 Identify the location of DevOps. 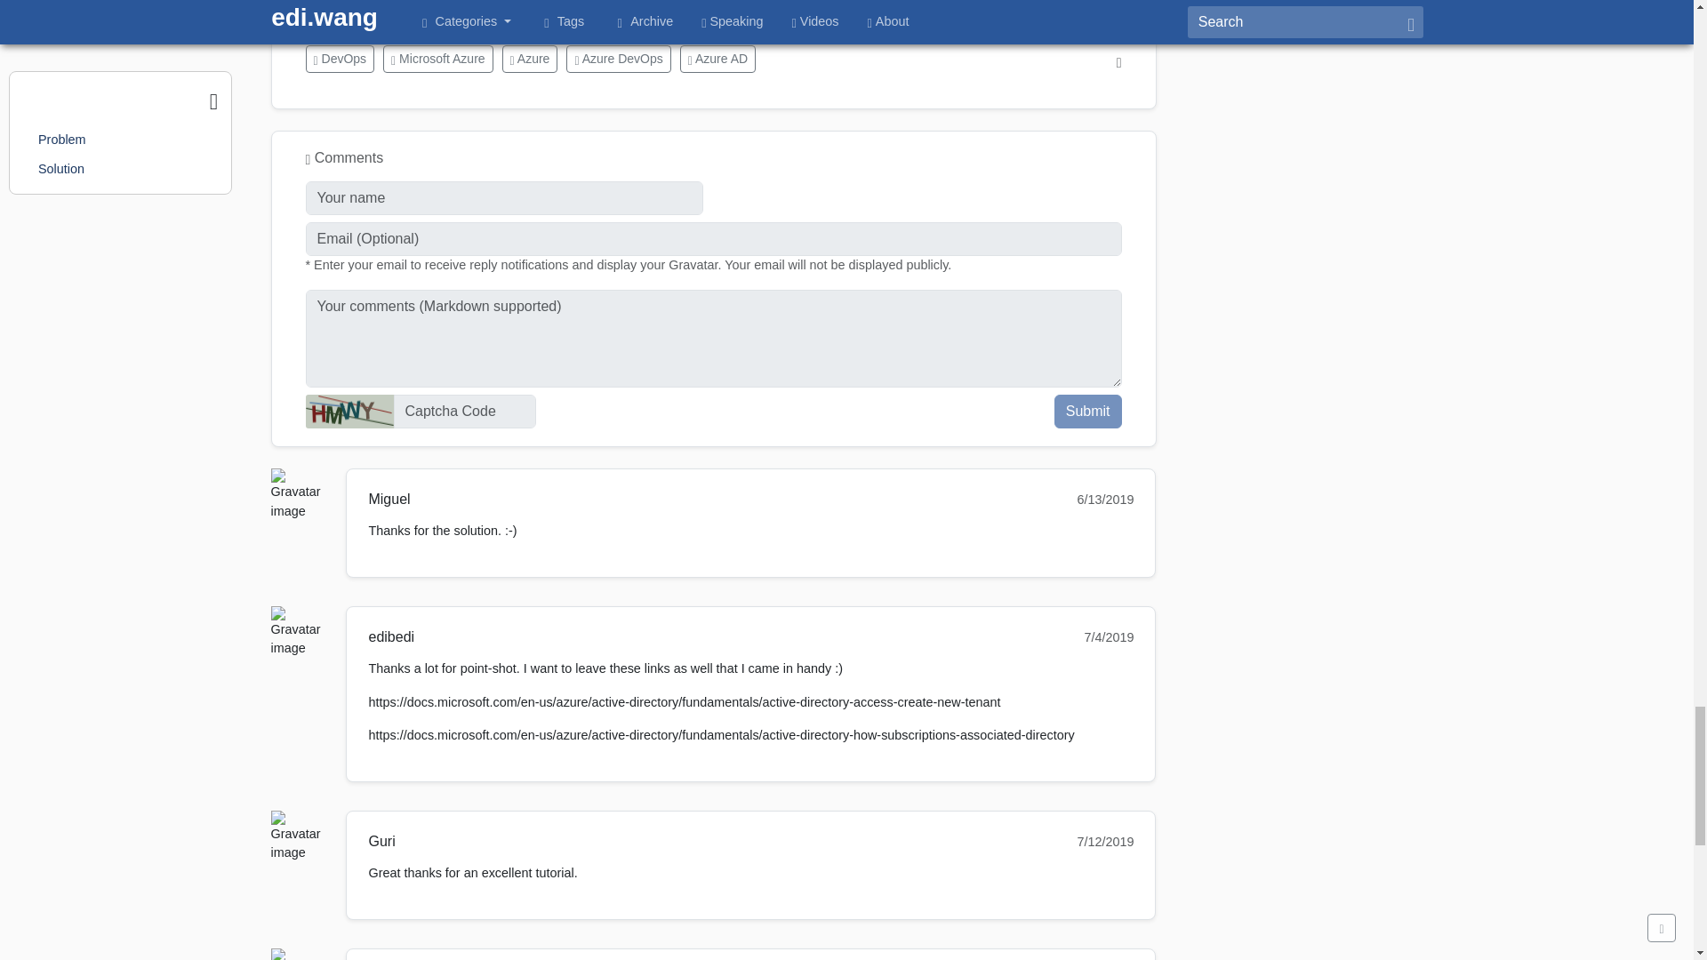
(340, 59).